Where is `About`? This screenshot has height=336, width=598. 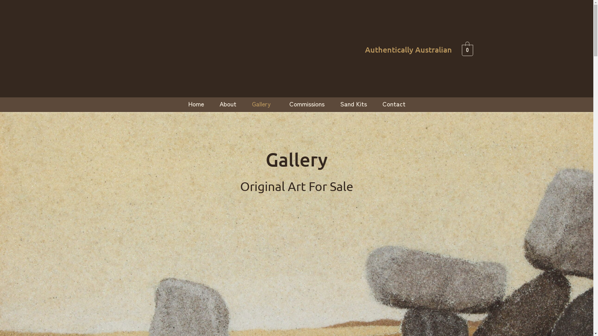
About is located at coordinates (228, 104).